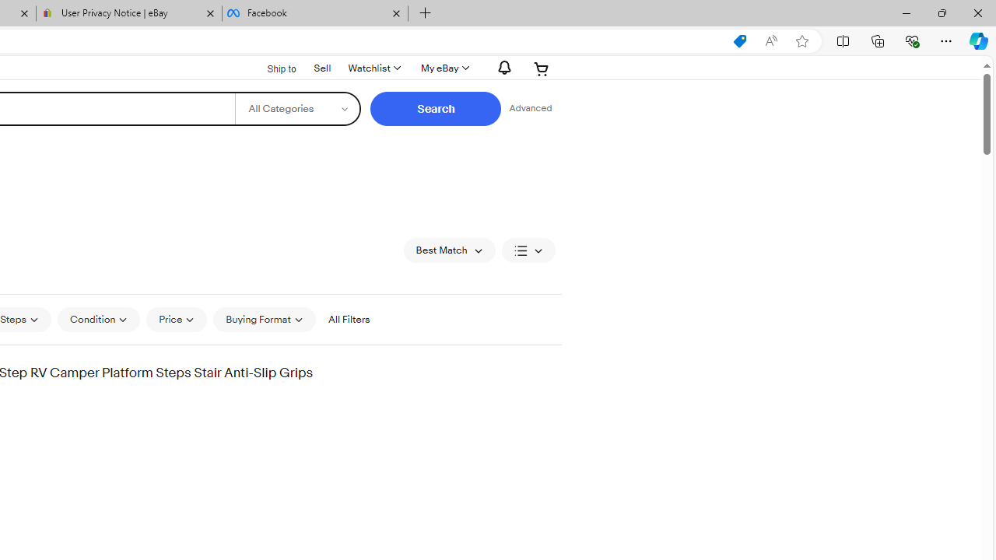  What do you see at coordinates (979, 40) in the screenshot?
I see `Copilot (Ctrl+Shift+.)` at bounding box center [979, 40].